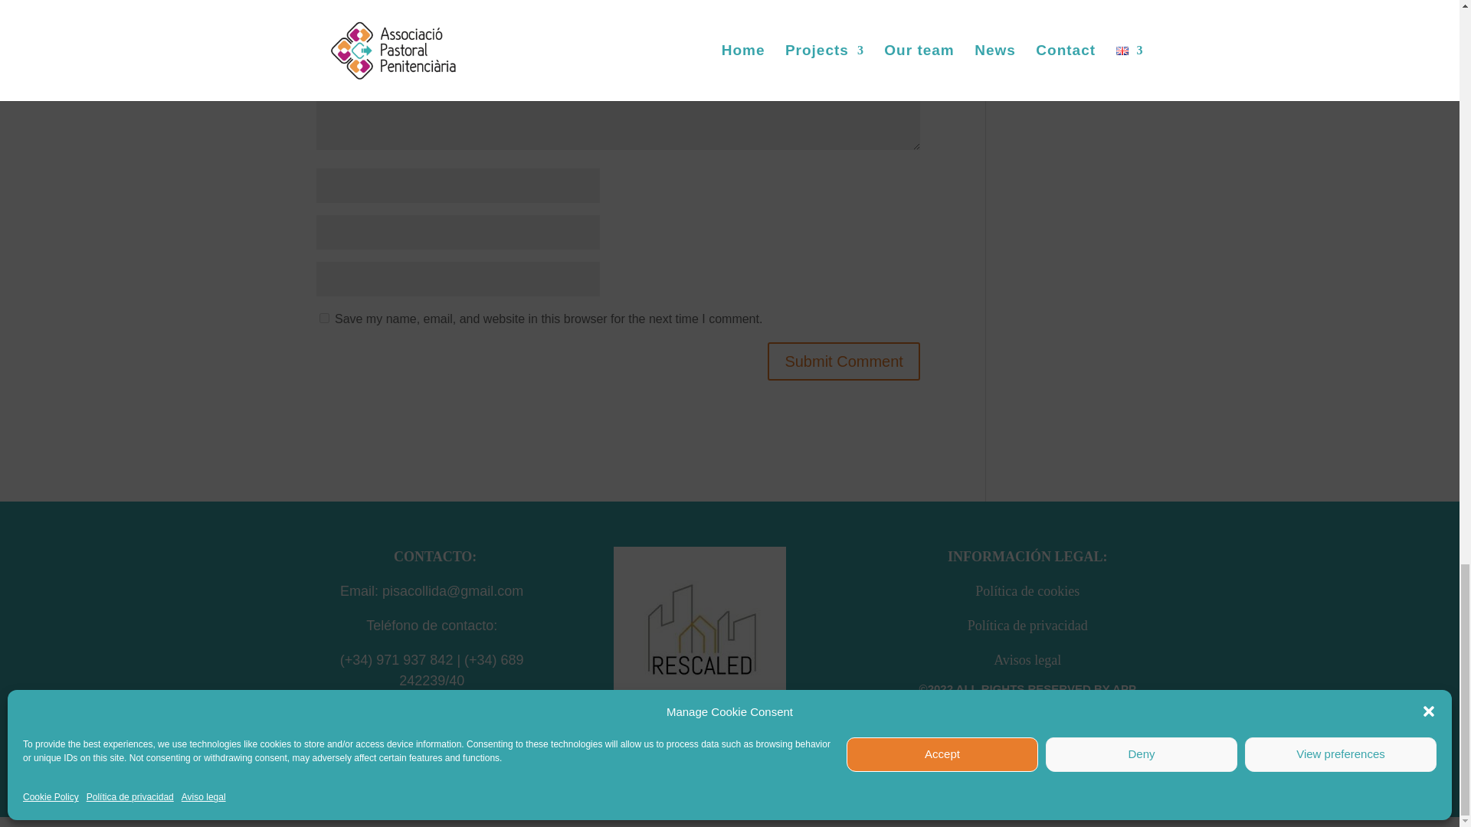 This screenshot has height=827, width=1471. What do you see at coordinates (699, 633) in the screenshot?
I see `rescaled logo 2` at bounding box center [699, 633].